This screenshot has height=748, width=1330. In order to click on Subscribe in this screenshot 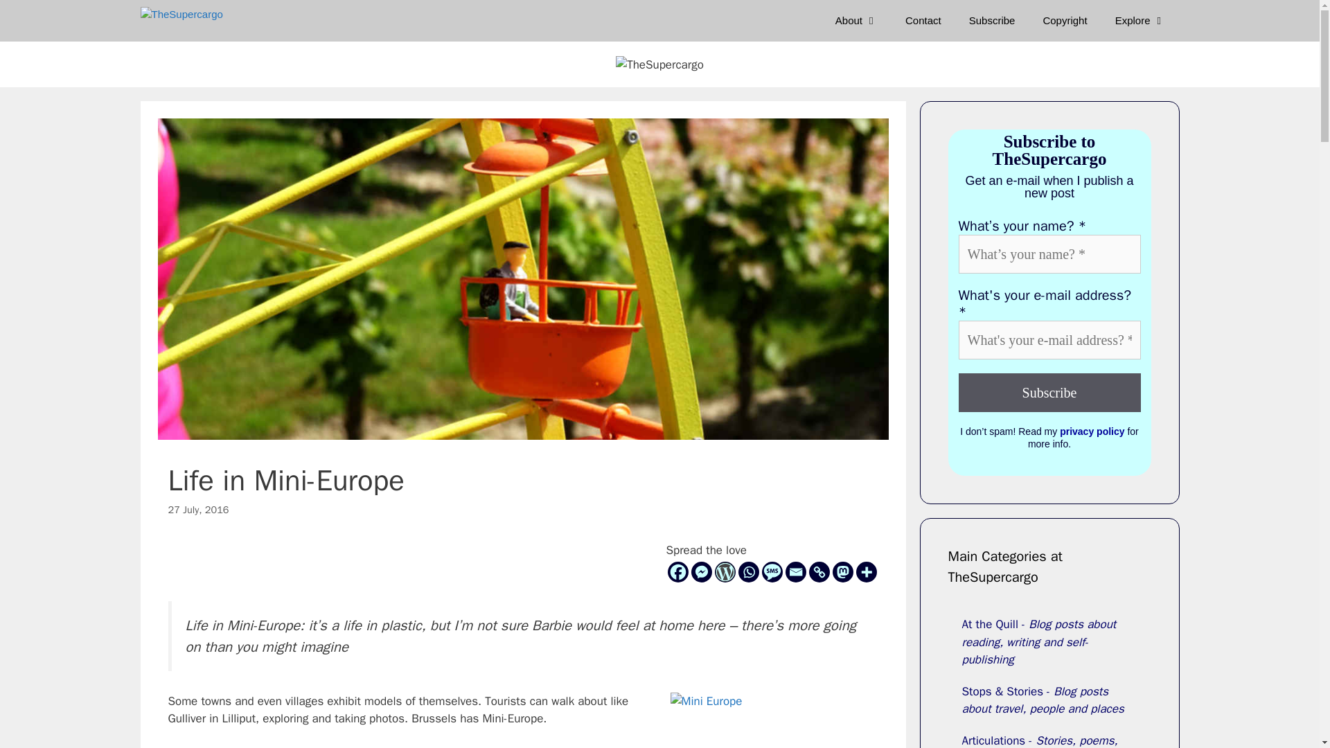, I will do `click(992, 21)`.